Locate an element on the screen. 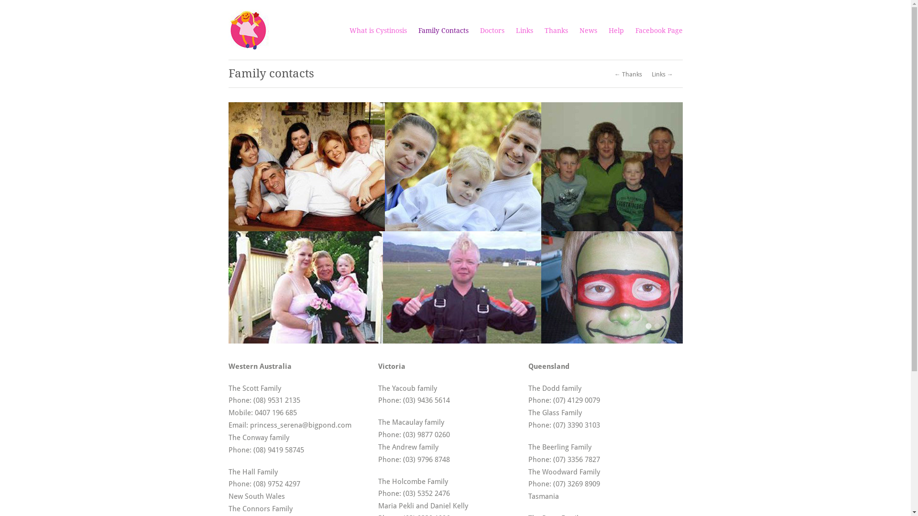 This screenshot has width=918, height=516. Help is located at coordinates (616, 31).